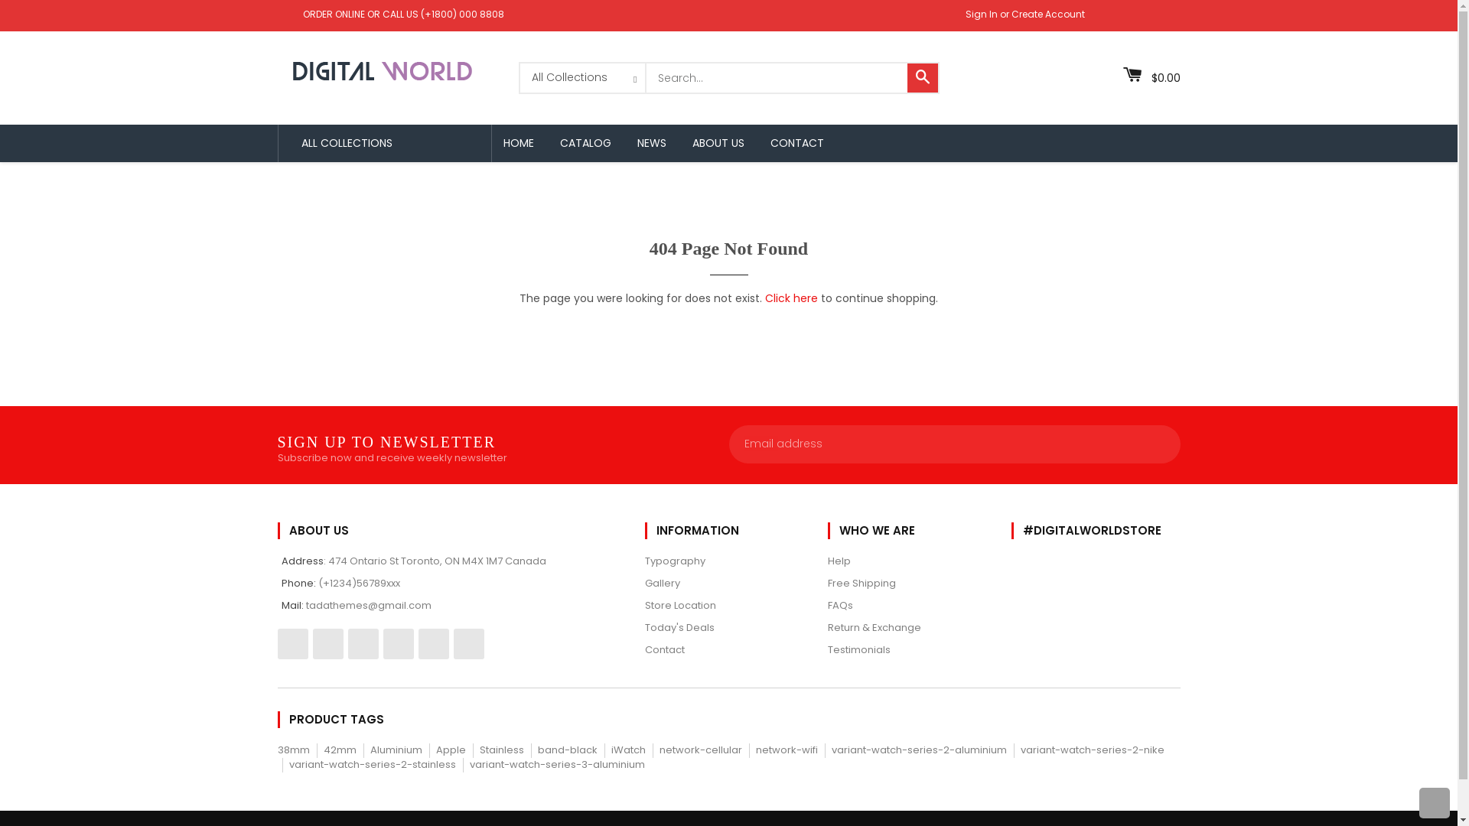  What do you see at coordinates (675, 561) in the screenshot?
I see `Typography` at bounding box center [675, 561].